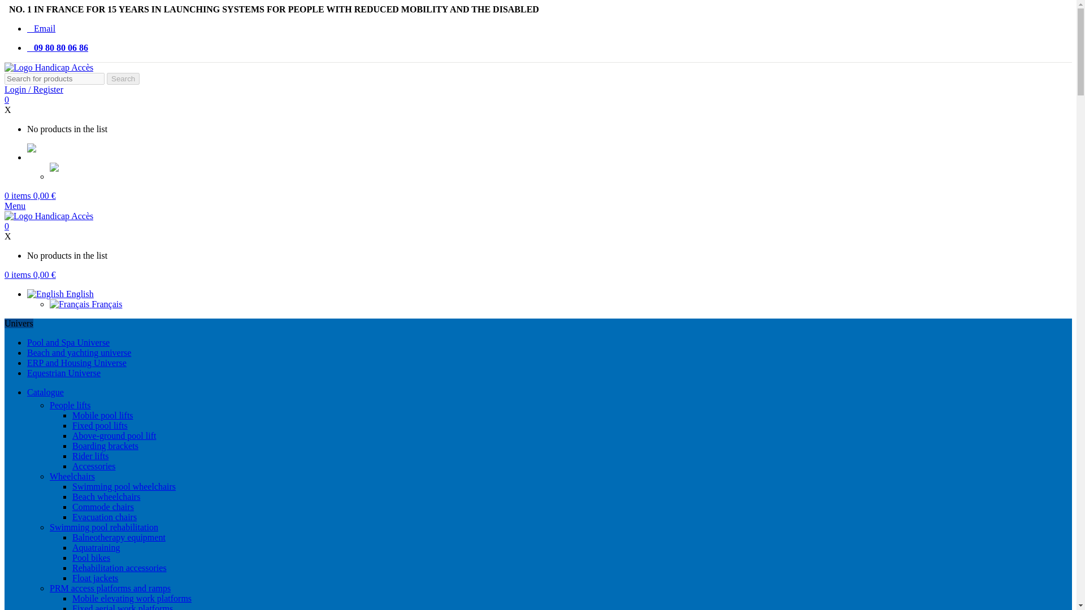 The width and height of the screenshot is (1085, 610). I want to click on Pool and Spa Universe, so click(68, 342).